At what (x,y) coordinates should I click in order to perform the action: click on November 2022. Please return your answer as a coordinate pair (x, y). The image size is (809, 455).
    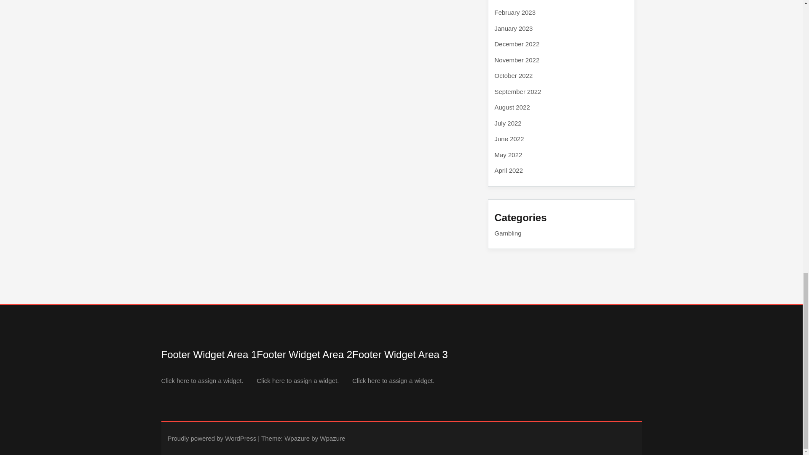
    Looking at the image, I should click on (517, 59).